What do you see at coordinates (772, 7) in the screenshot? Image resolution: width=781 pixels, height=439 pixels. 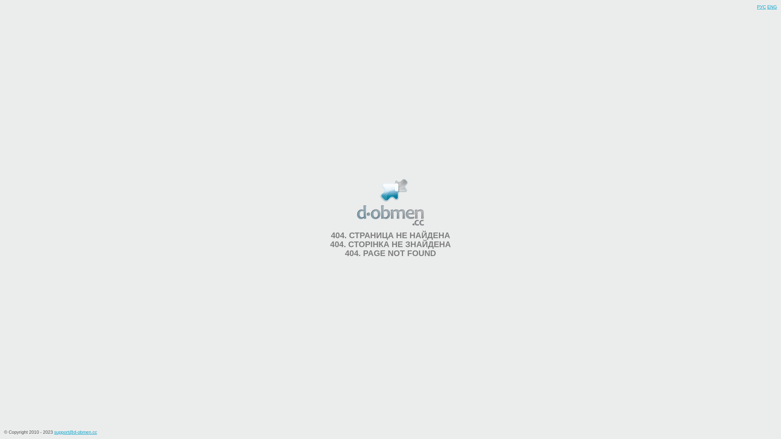 I see `ENG` at bounding box center [772, 7].